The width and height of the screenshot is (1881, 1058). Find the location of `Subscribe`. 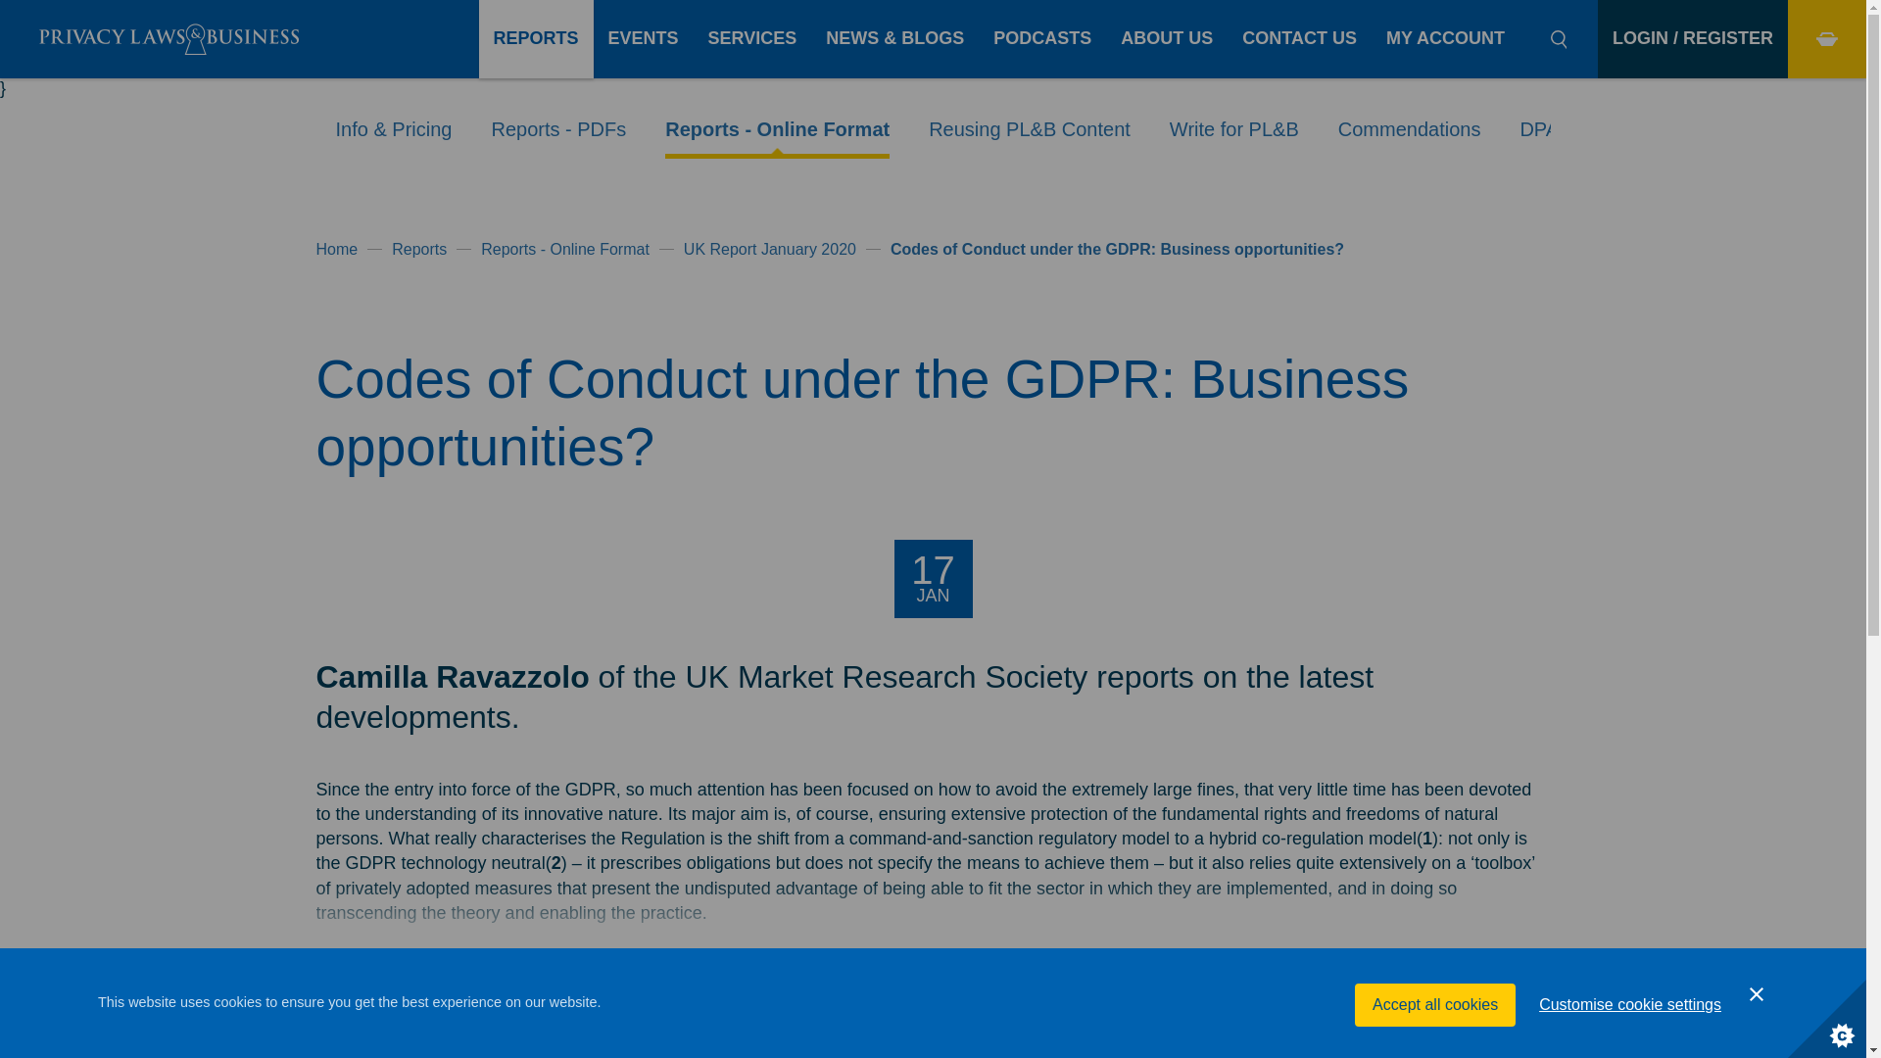

Subscribe is located at coordinates (1085, 1015).